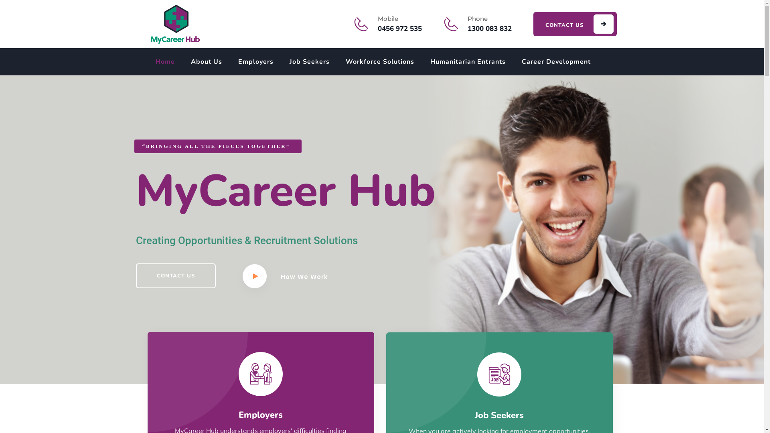 The height and width of the screenshot is (433, 770). Describe the element at coordinates (575, 24) in the screenshot. I see `CONTACT US` at that location.